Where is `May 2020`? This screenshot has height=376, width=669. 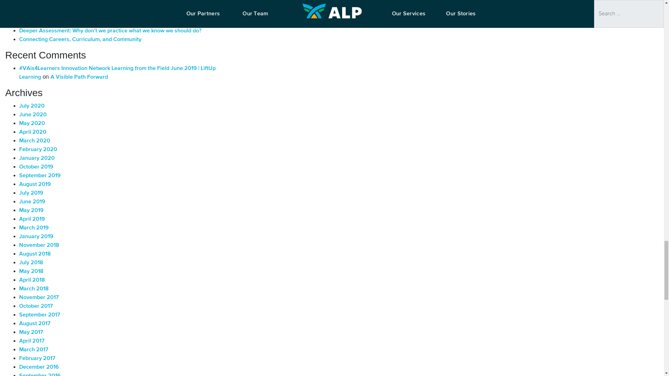
May 2020 is located at coordinates (32, 123).